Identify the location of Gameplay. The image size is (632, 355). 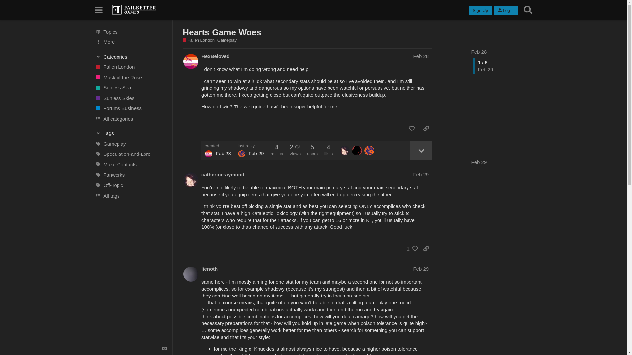
(227, 40).